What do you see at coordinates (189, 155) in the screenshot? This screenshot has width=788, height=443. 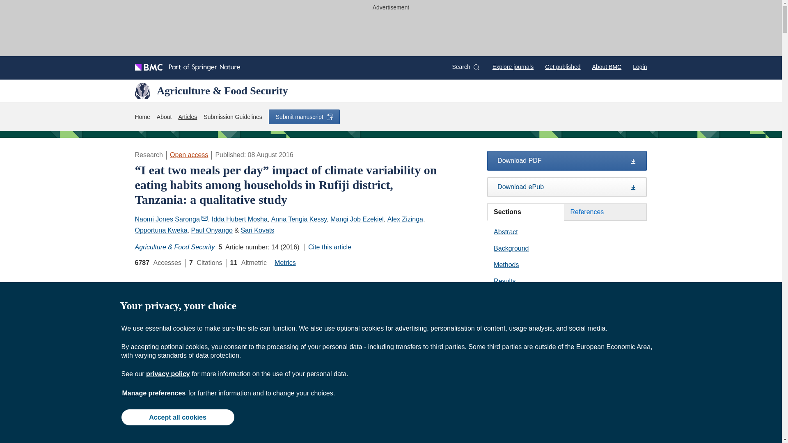 I see `Open access` at bounding box center [189, 155].